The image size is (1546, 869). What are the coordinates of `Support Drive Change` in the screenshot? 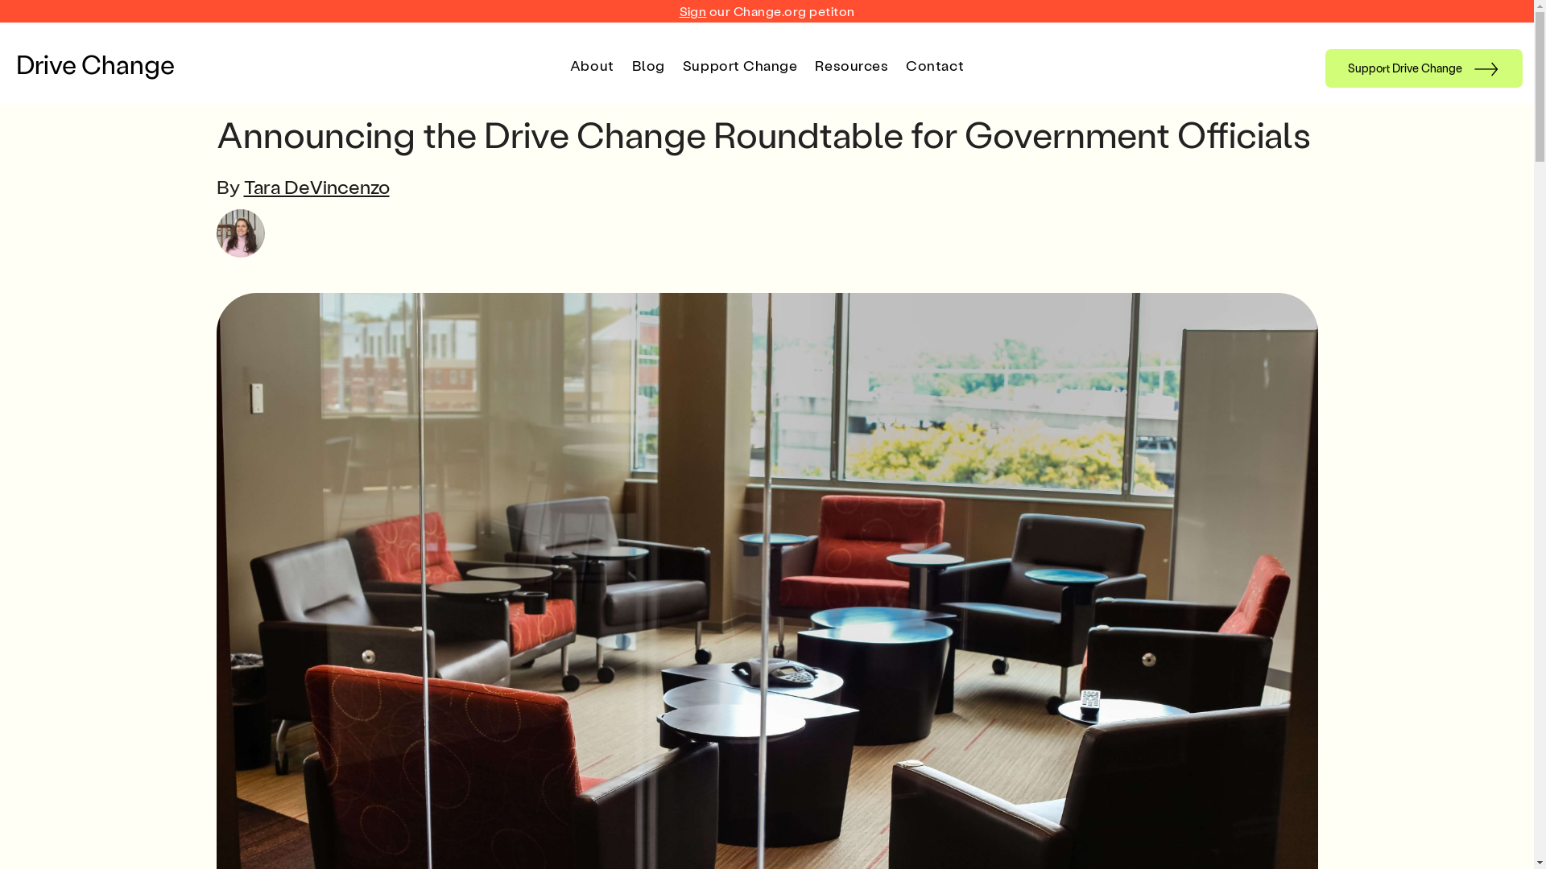 It's located at (1424, 68).